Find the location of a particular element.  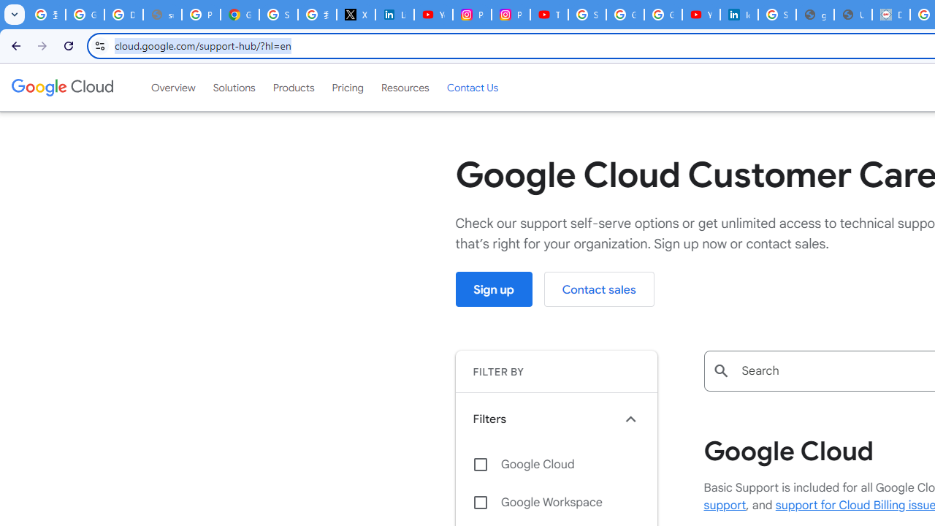

Google Workspace is located at coordinates (556, 503).